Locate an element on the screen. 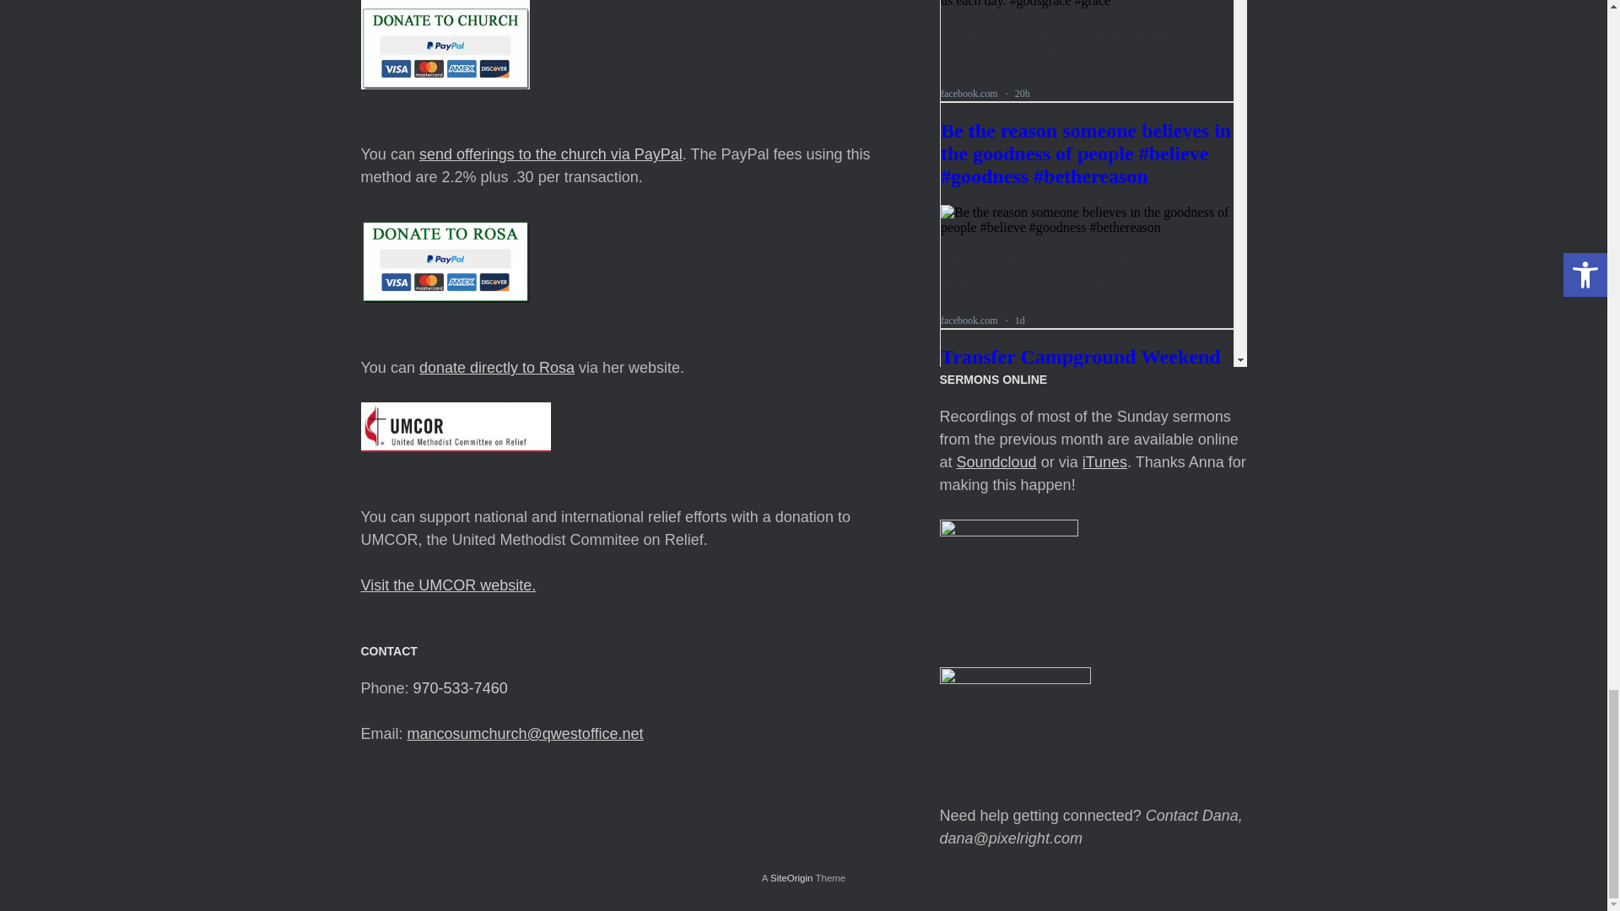 The image size is (1620, 911). Visit the UMCOR website. is located at coordinates (449, 585).